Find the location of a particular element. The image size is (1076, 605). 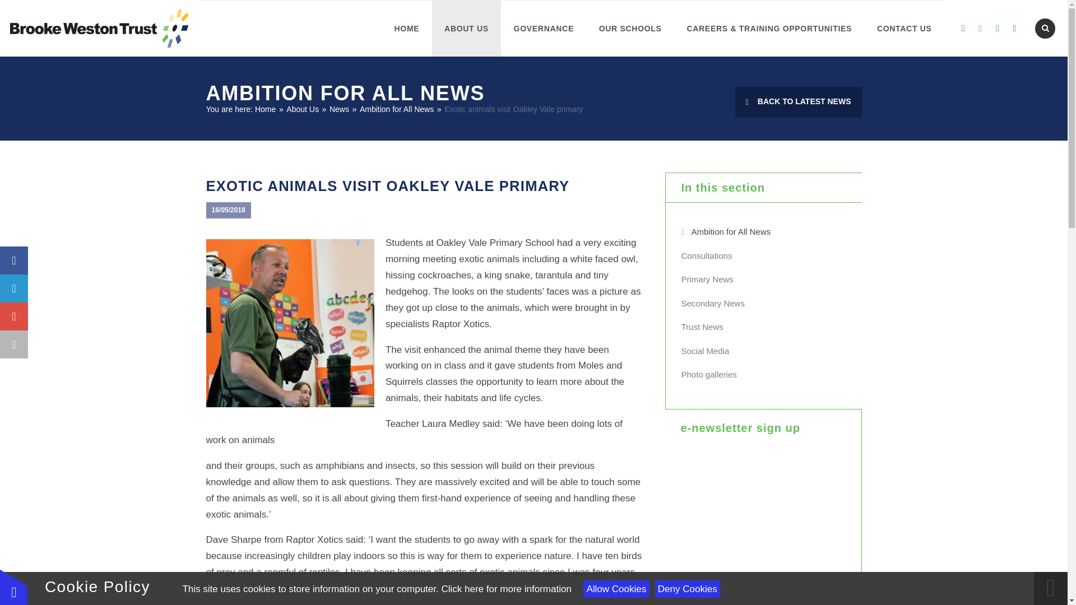

Allow Cookies is located at coordinates (615, 589).